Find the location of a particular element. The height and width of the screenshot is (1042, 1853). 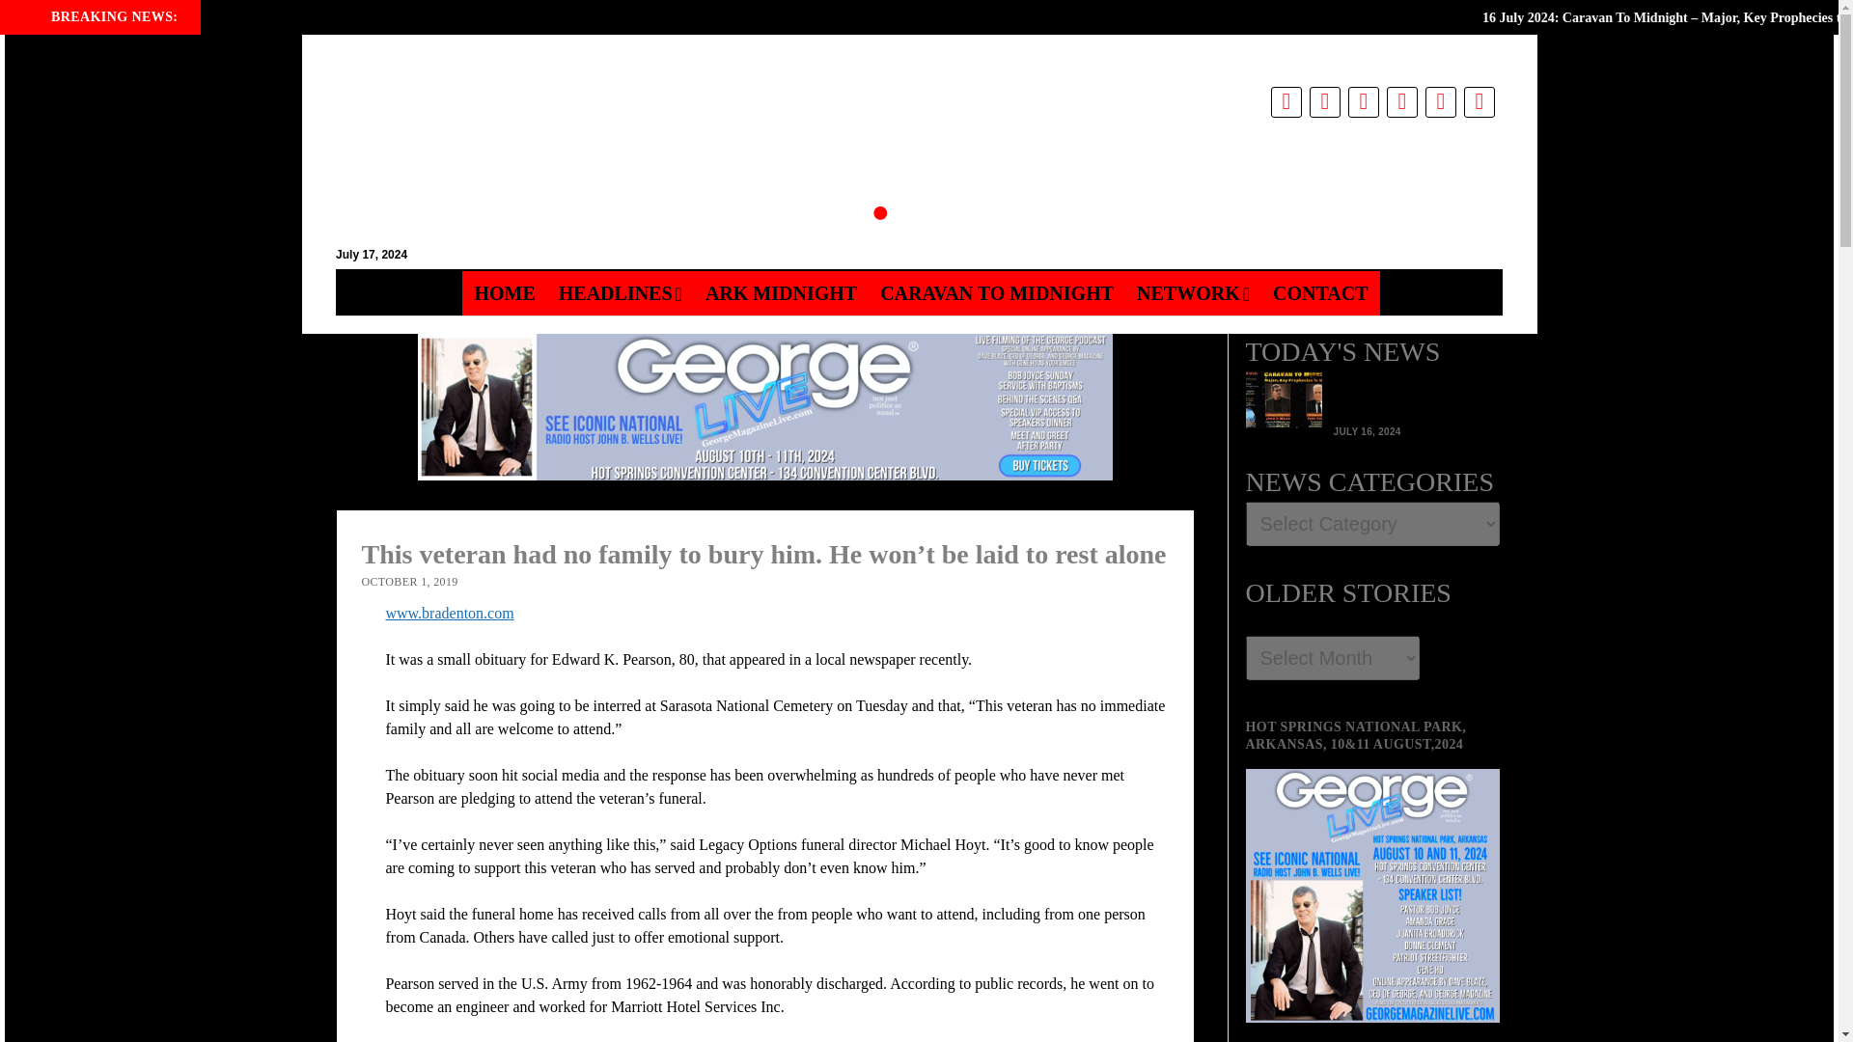

HEADLINES is located at coordinates (620, 293).